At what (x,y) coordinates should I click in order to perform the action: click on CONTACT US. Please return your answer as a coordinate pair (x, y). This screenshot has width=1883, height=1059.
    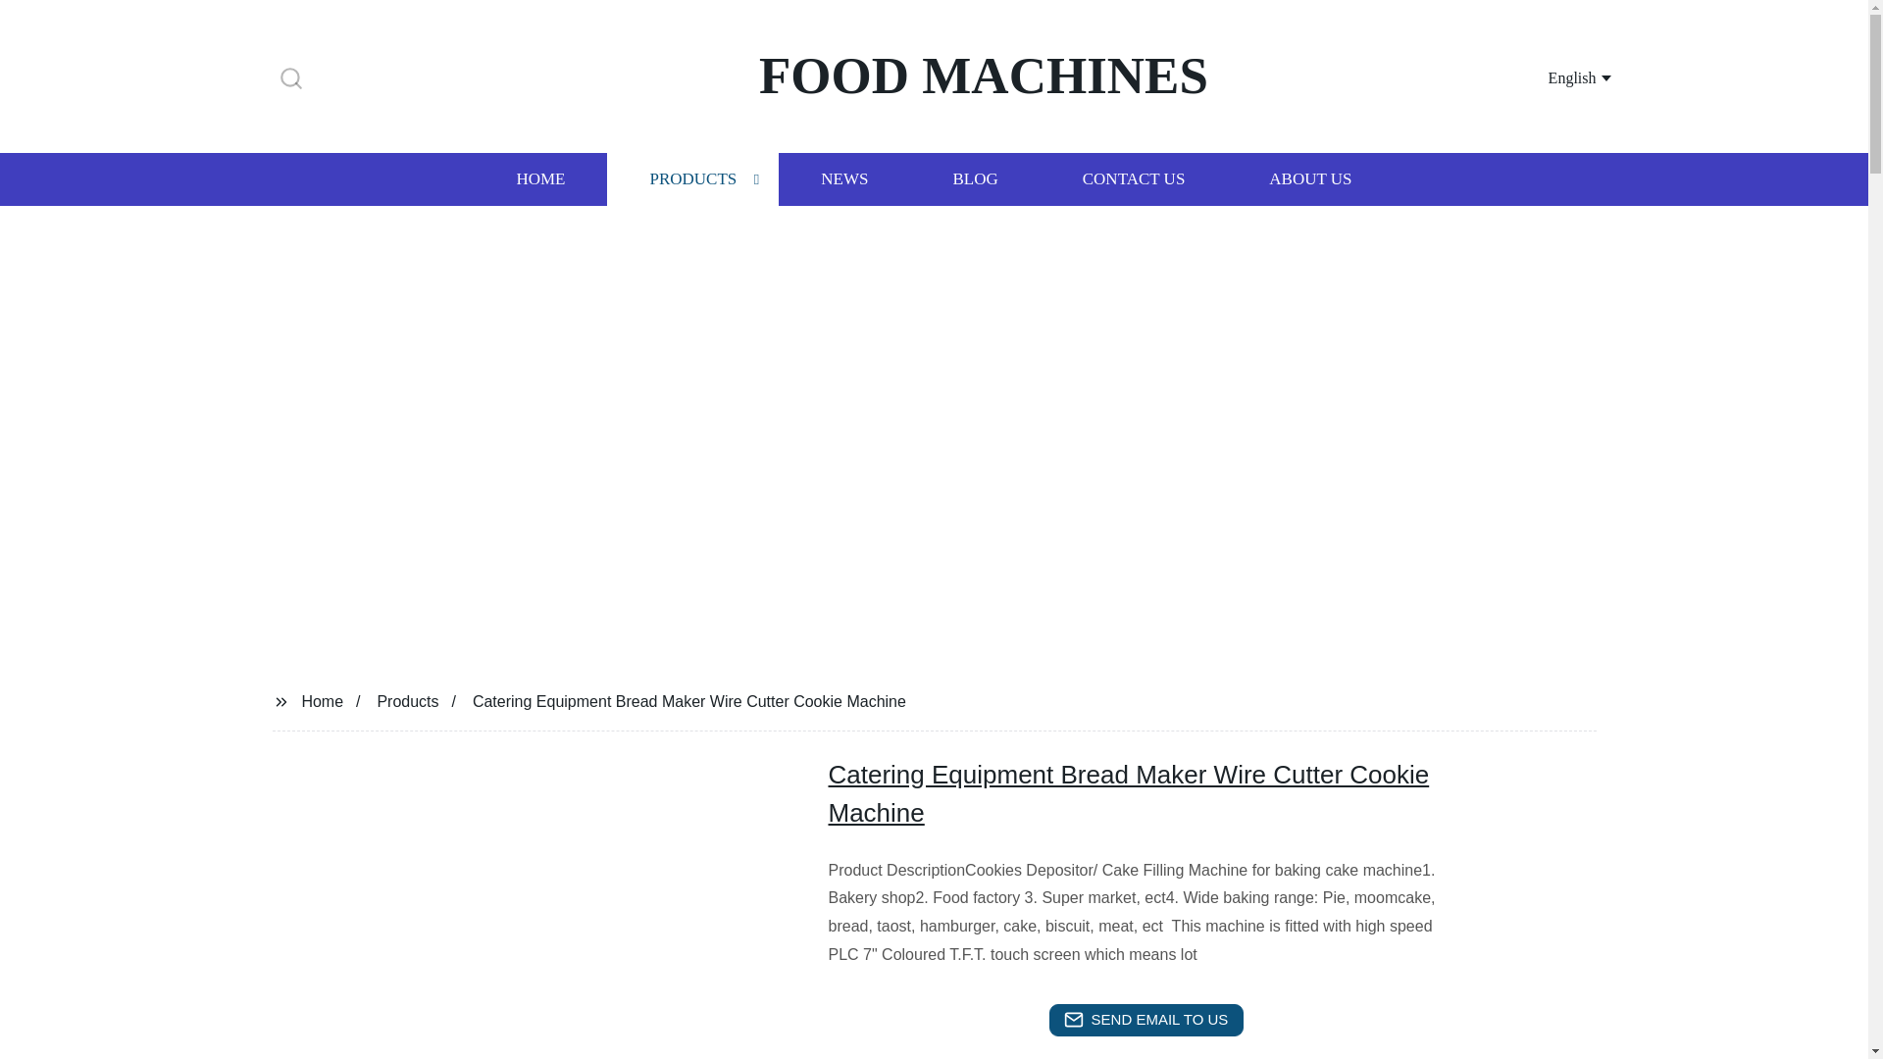
    Looking at the image, I should click on (1134, 178).